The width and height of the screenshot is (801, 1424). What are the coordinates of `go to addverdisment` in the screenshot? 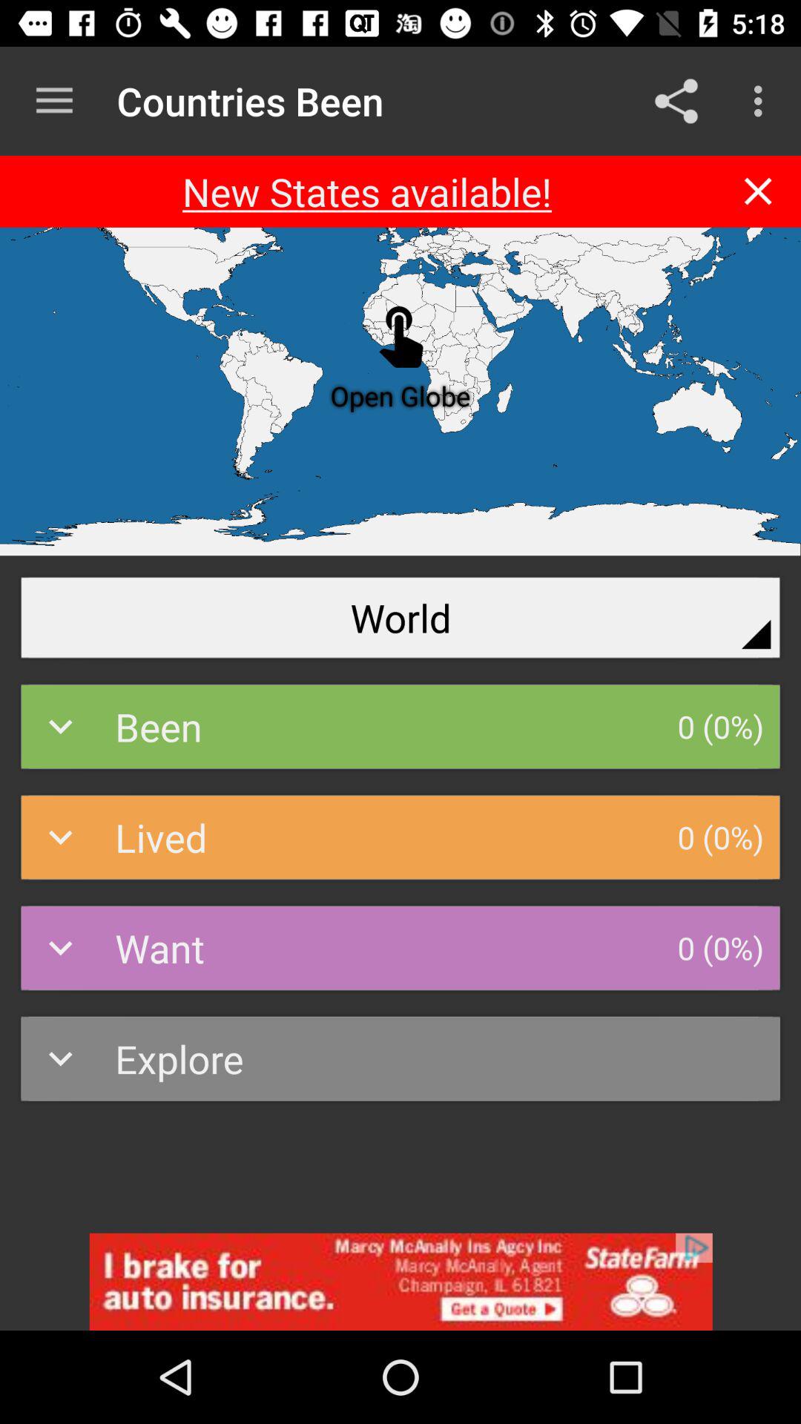 It's located at (400, 1282).